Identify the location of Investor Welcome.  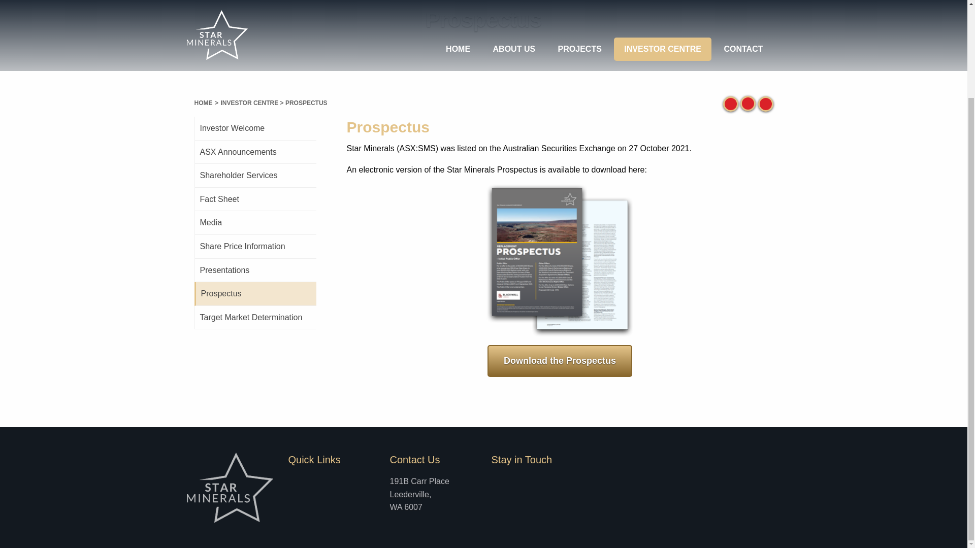
(255, 128).